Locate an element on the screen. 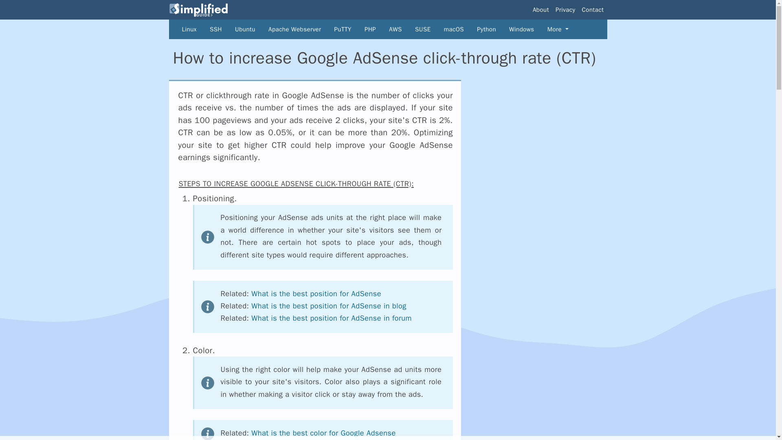 The image size is (782, 440). Contact is located at coordinates (593, 10).